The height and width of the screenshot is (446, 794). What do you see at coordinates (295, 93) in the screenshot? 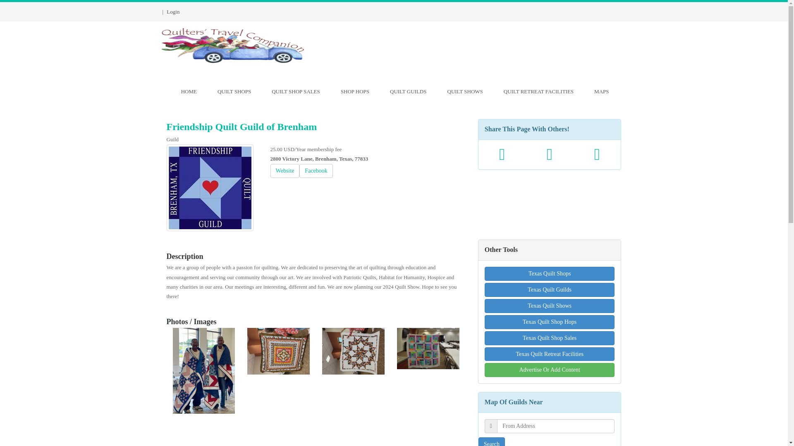
I see `QUILT SHOP SALES` at bounding box center [295, 93].